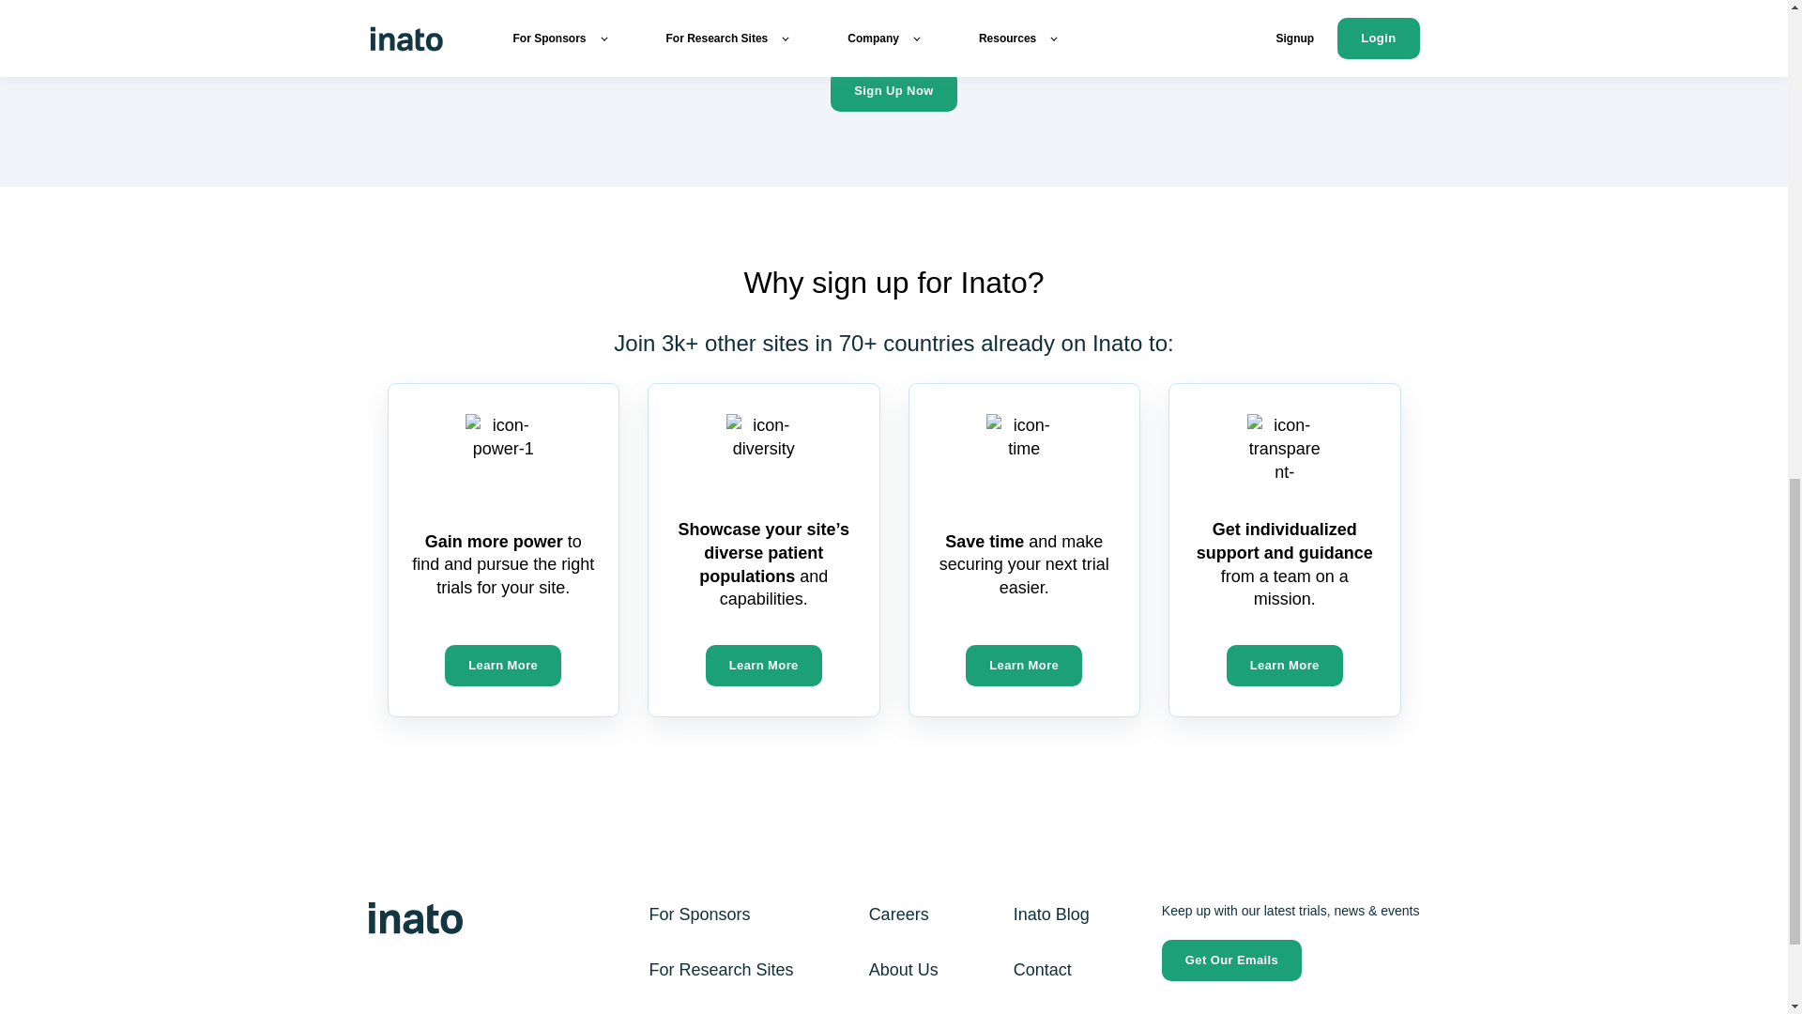 The width and height of the screenshot is (1802, 1014). I want to click on Learn More, so click(503, 665).